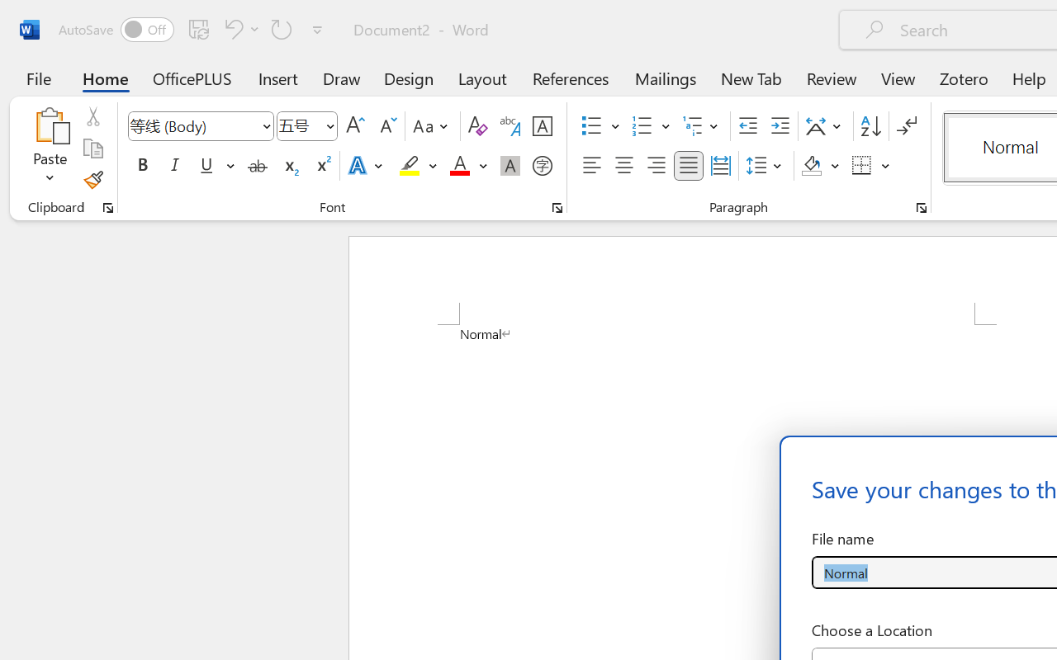 This screenshot has width=1057, height=660. Describe the element at coordinates (317, 30) in the screenshot. I see `Customize Quick Access Toolbar` at that location.